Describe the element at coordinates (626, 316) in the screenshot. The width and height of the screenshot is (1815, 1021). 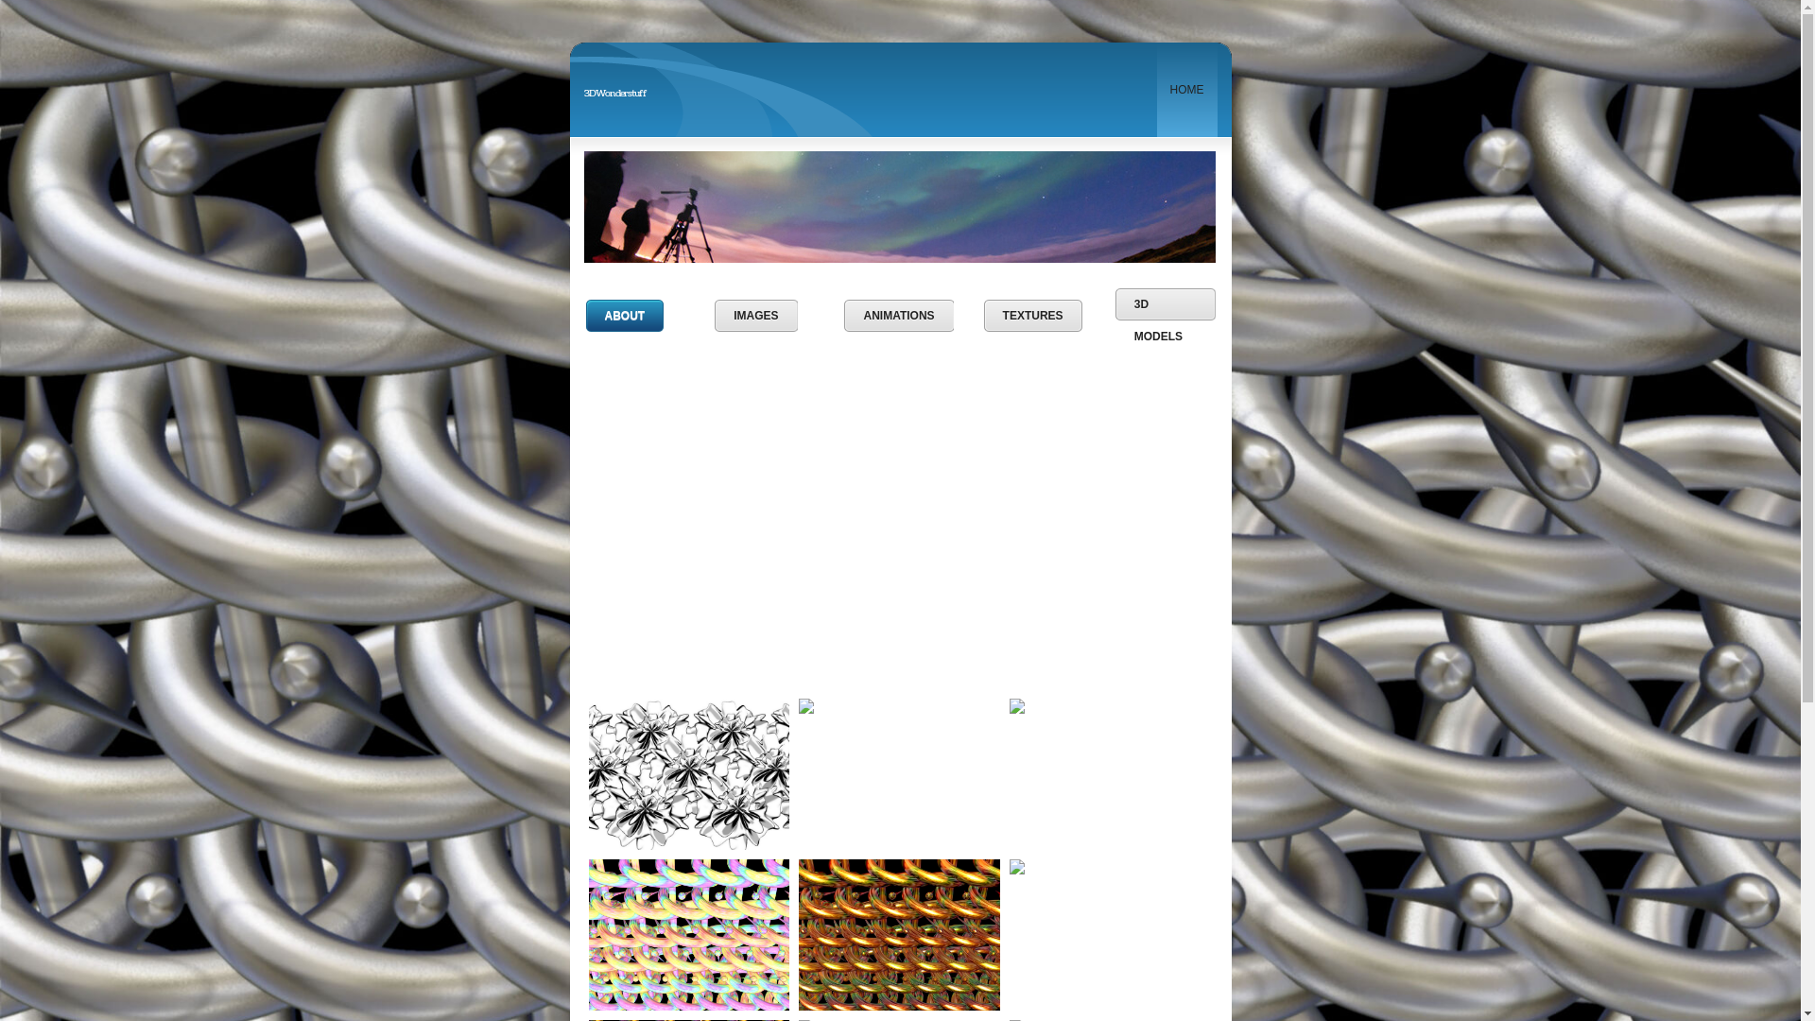
I see `ABOUT` at that location.